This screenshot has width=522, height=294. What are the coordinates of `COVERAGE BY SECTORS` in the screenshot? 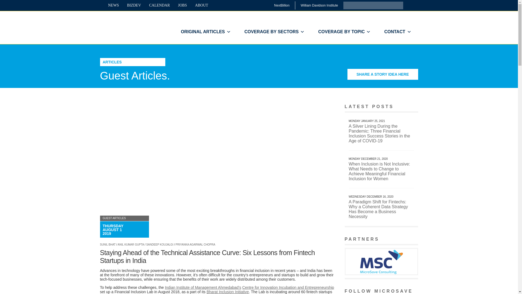 It's located at (274, 32).